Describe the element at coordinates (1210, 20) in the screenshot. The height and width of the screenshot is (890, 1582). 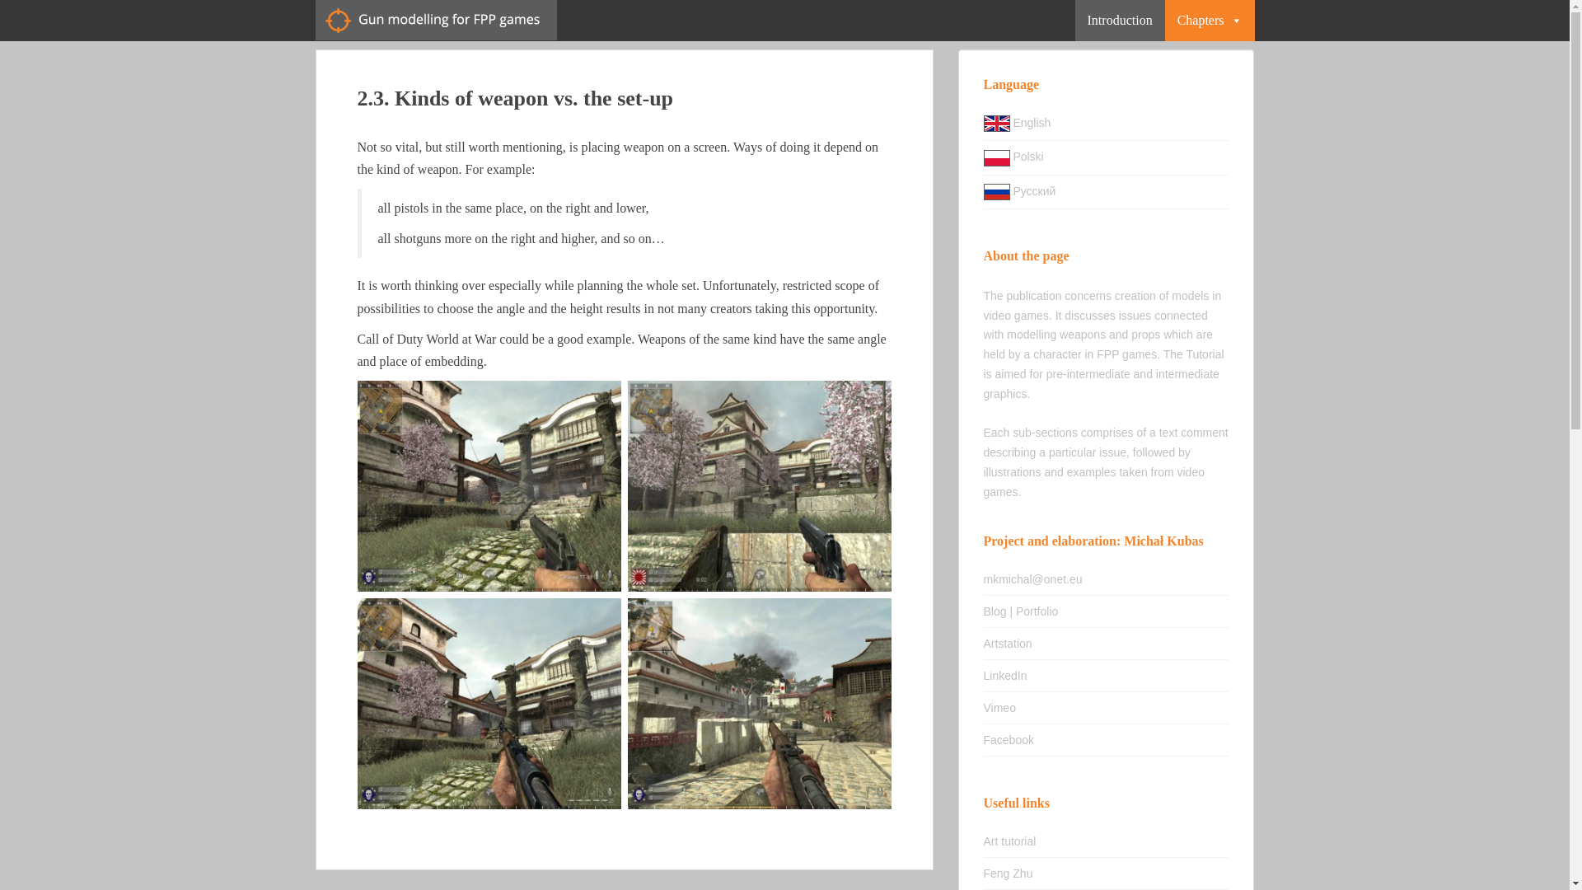
I see `Chapters` at that location.